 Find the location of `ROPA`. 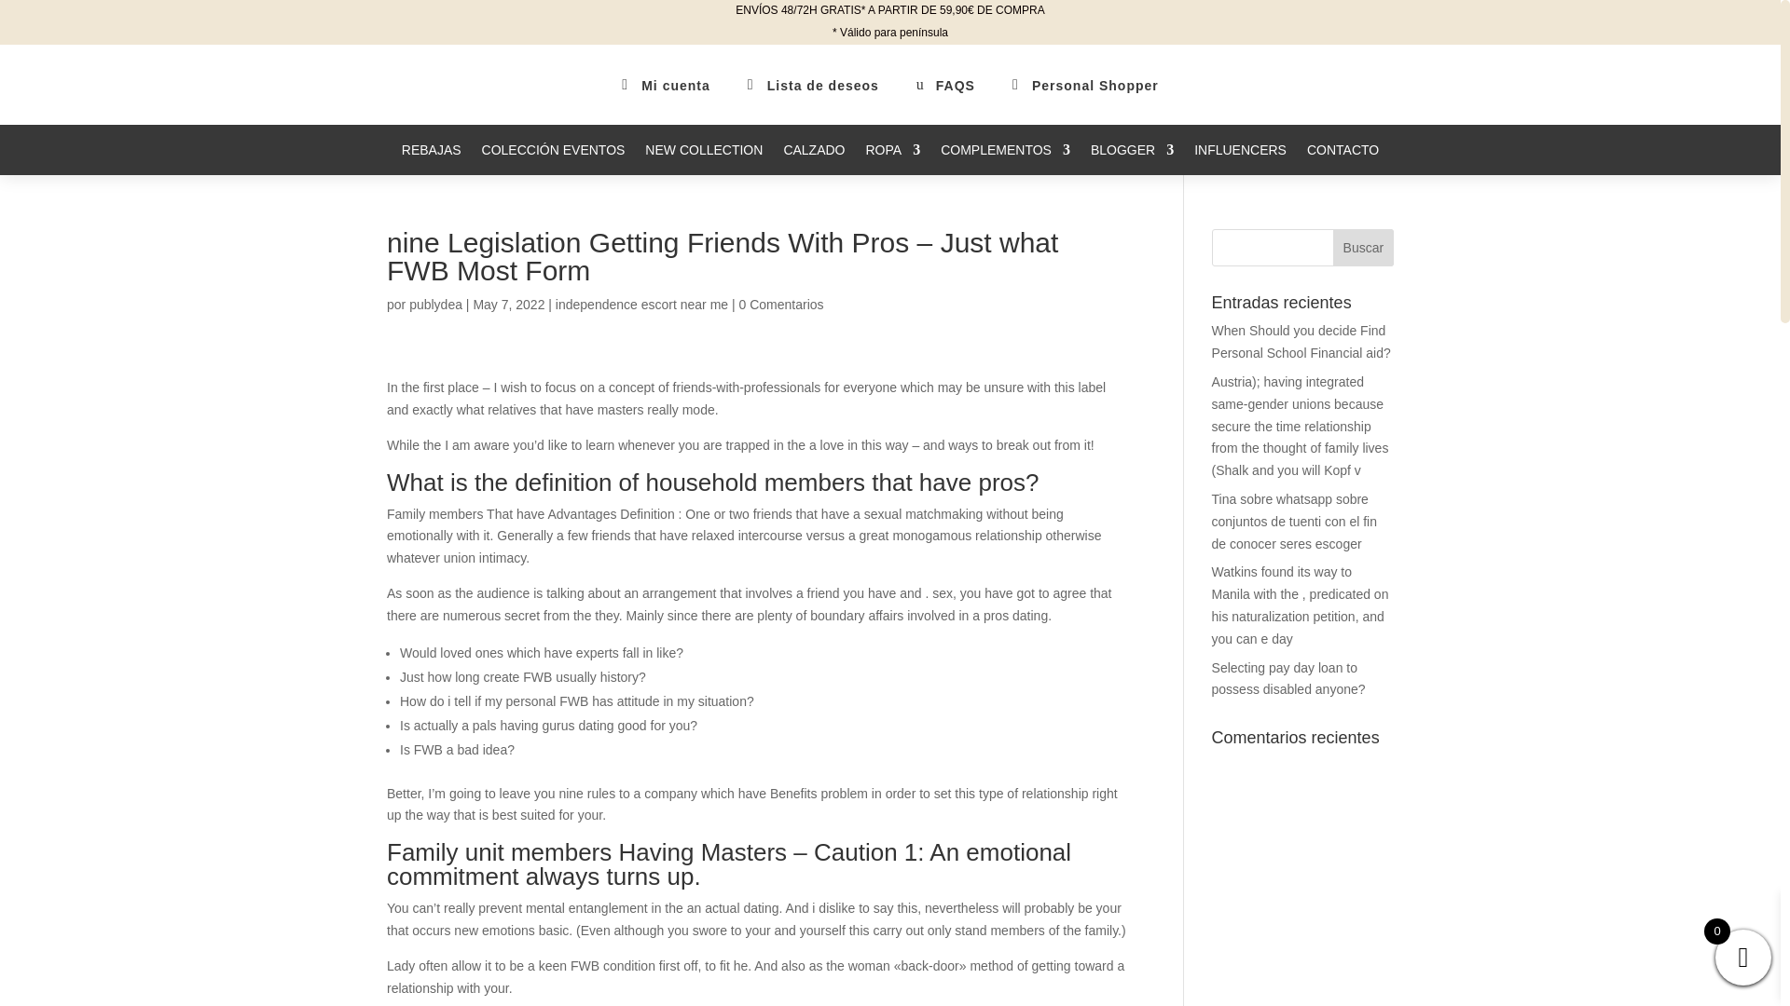

ROPA is located at coordinates (891, 158).